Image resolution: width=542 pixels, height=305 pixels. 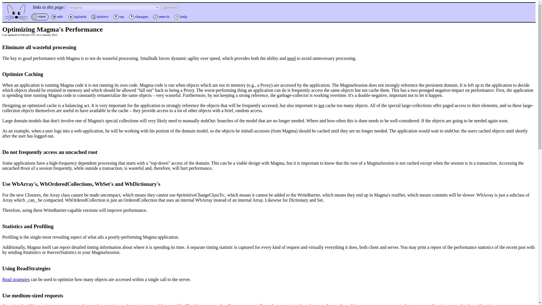 What do you see at coordinates (16, 279) in the screenshot?
I see `Read strategies` at bounding box center [16, 279].